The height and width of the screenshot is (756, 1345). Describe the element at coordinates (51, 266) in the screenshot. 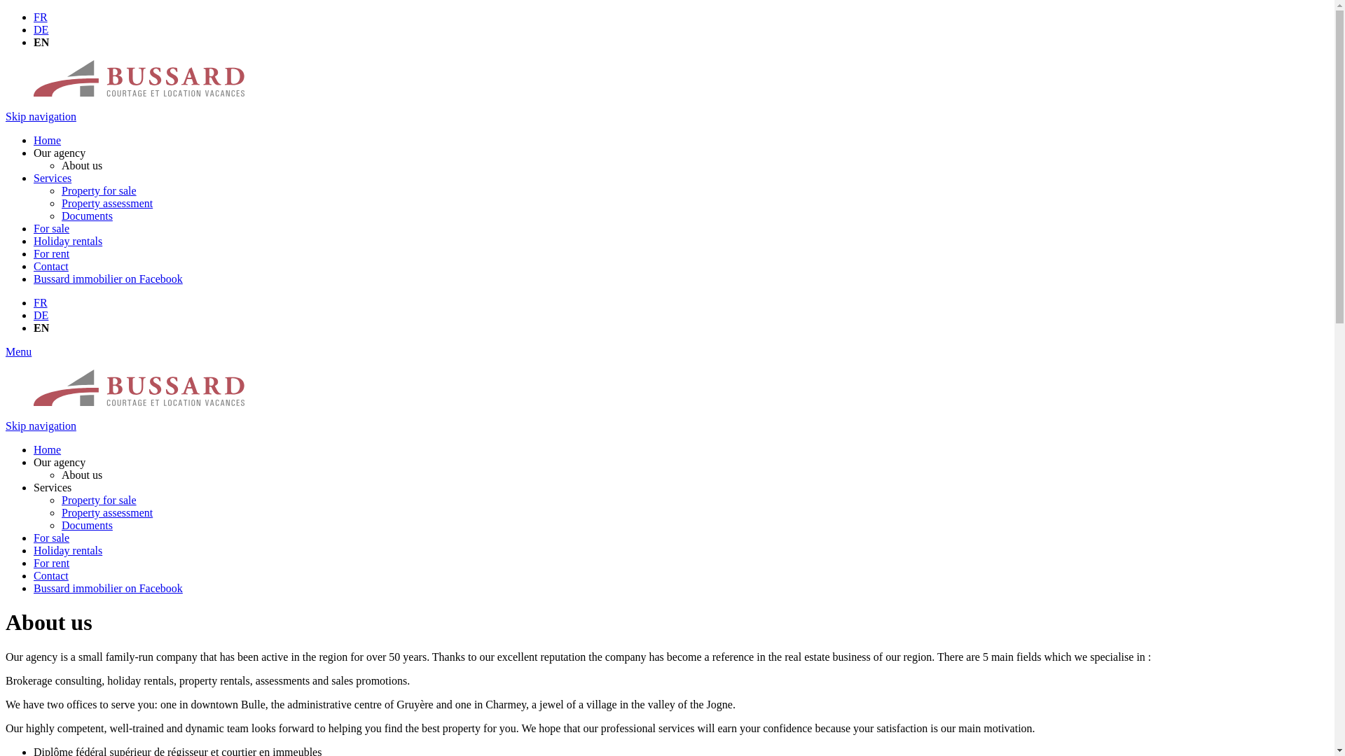

I see `Contact` at that location.